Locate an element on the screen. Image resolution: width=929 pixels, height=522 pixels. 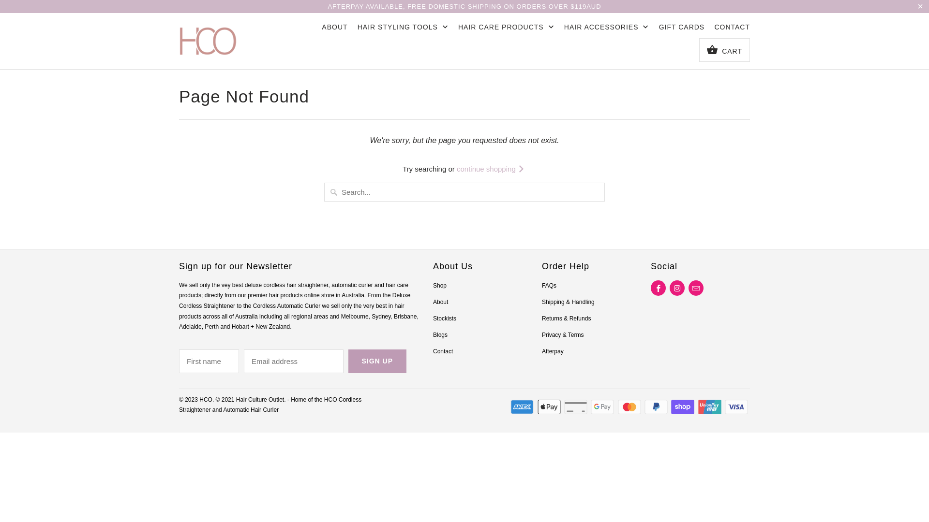
FAQs is located at coordinates (549, 286).